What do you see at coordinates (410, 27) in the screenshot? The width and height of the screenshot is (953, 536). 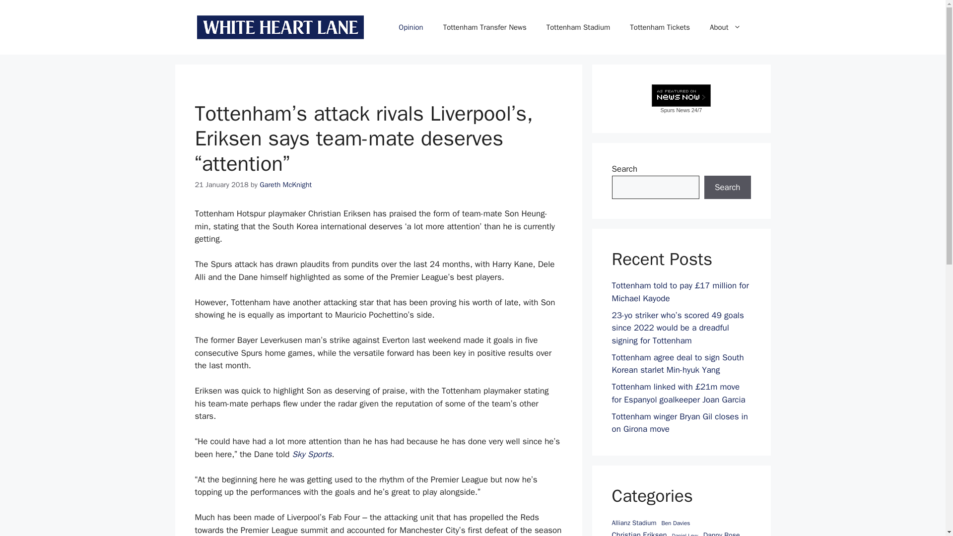 I see `Opinion` at bounding box center [410, 27].